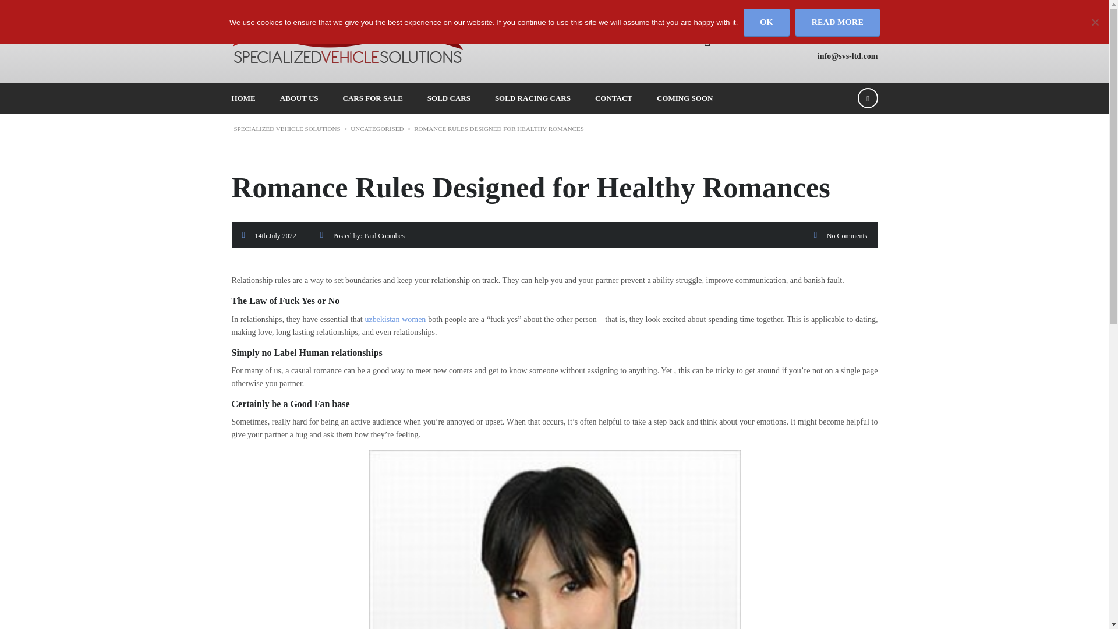  Describe the element at coordinates (299, 98) in the screenshot. I see `ABOUT US` at that location.